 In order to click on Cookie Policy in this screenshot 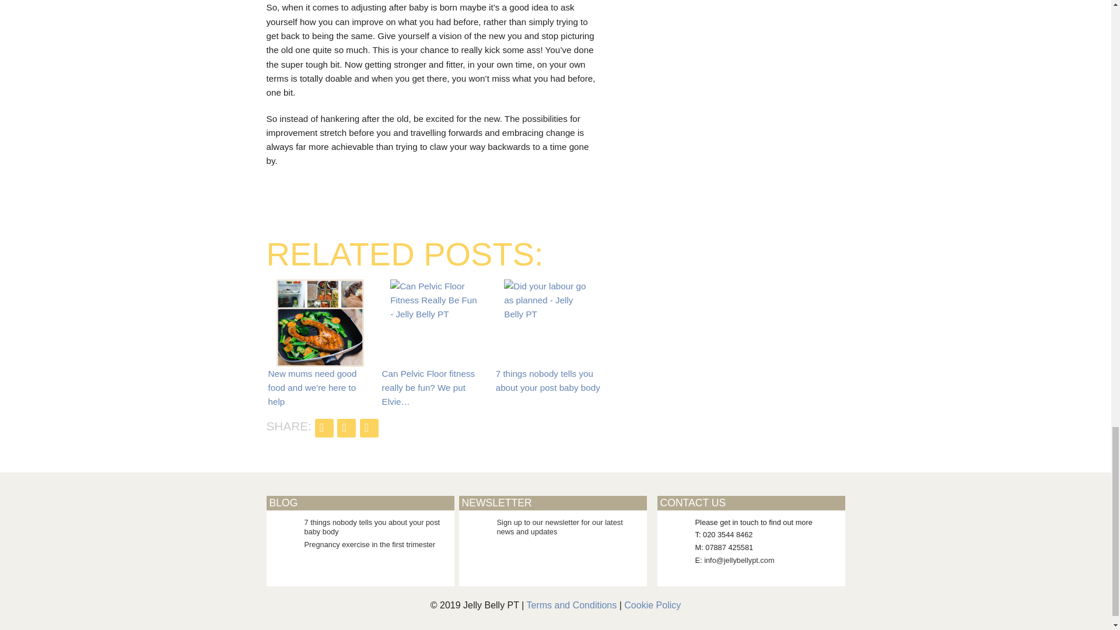, I will do `click(652, 605)`.